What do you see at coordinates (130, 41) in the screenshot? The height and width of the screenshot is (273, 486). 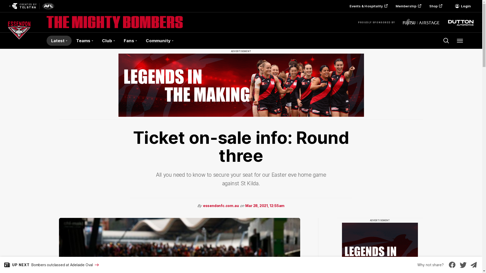 I see `Fans` at bounding box center [130, 41].